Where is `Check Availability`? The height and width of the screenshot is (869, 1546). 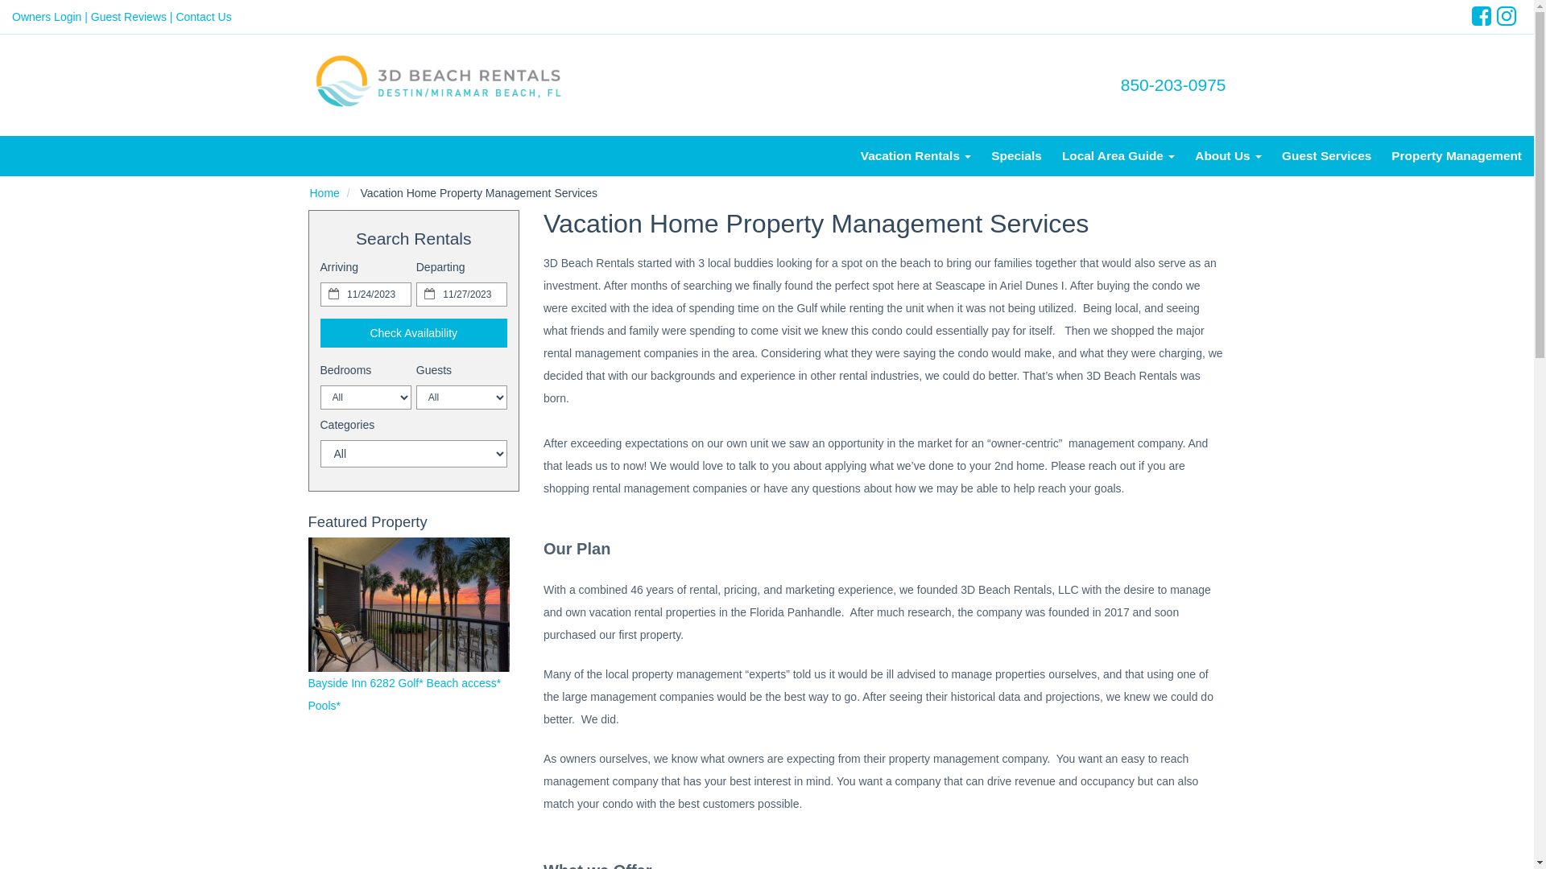
Check Availability is located at coordinates (414, 333).